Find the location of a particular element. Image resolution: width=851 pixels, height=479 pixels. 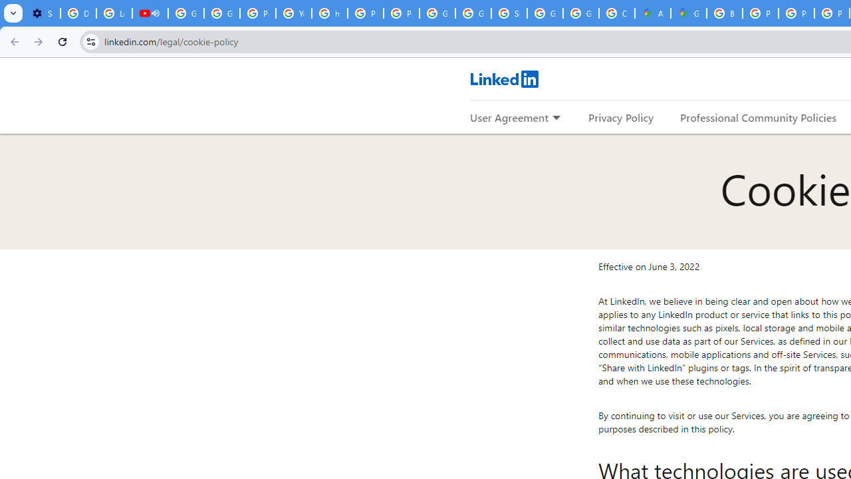

Create your Google Account is located at coordinates (617, 13).